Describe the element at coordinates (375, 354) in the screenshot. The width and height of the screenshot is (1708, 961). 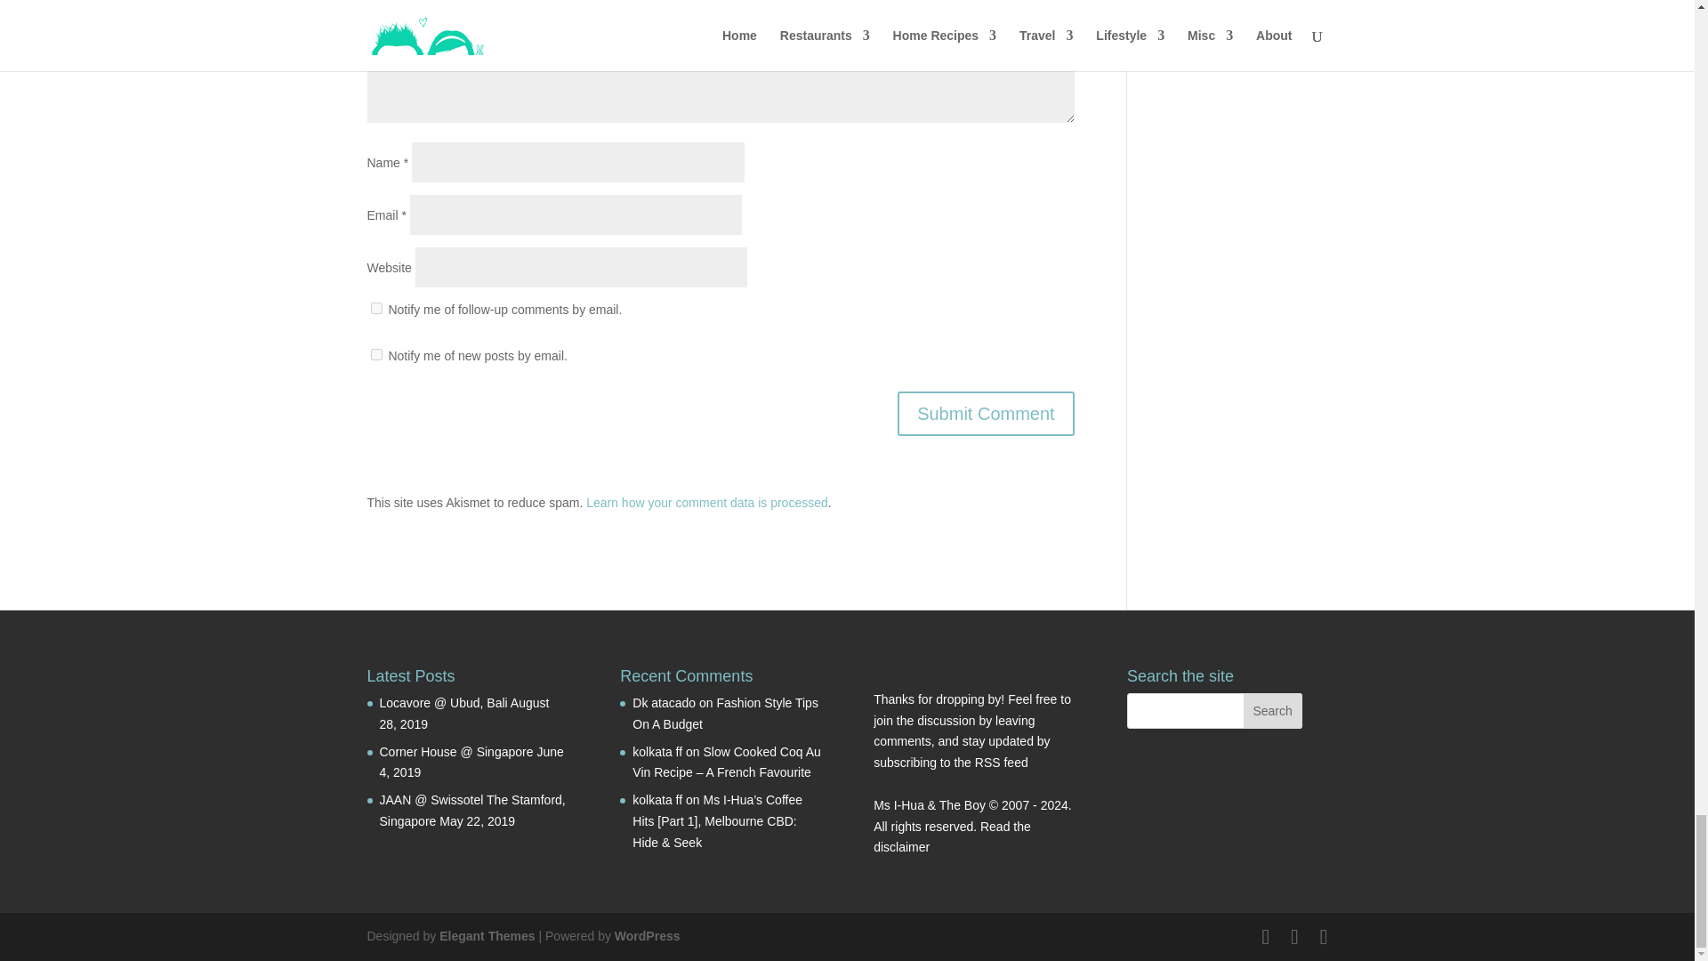
I see `subscribe` at that location.